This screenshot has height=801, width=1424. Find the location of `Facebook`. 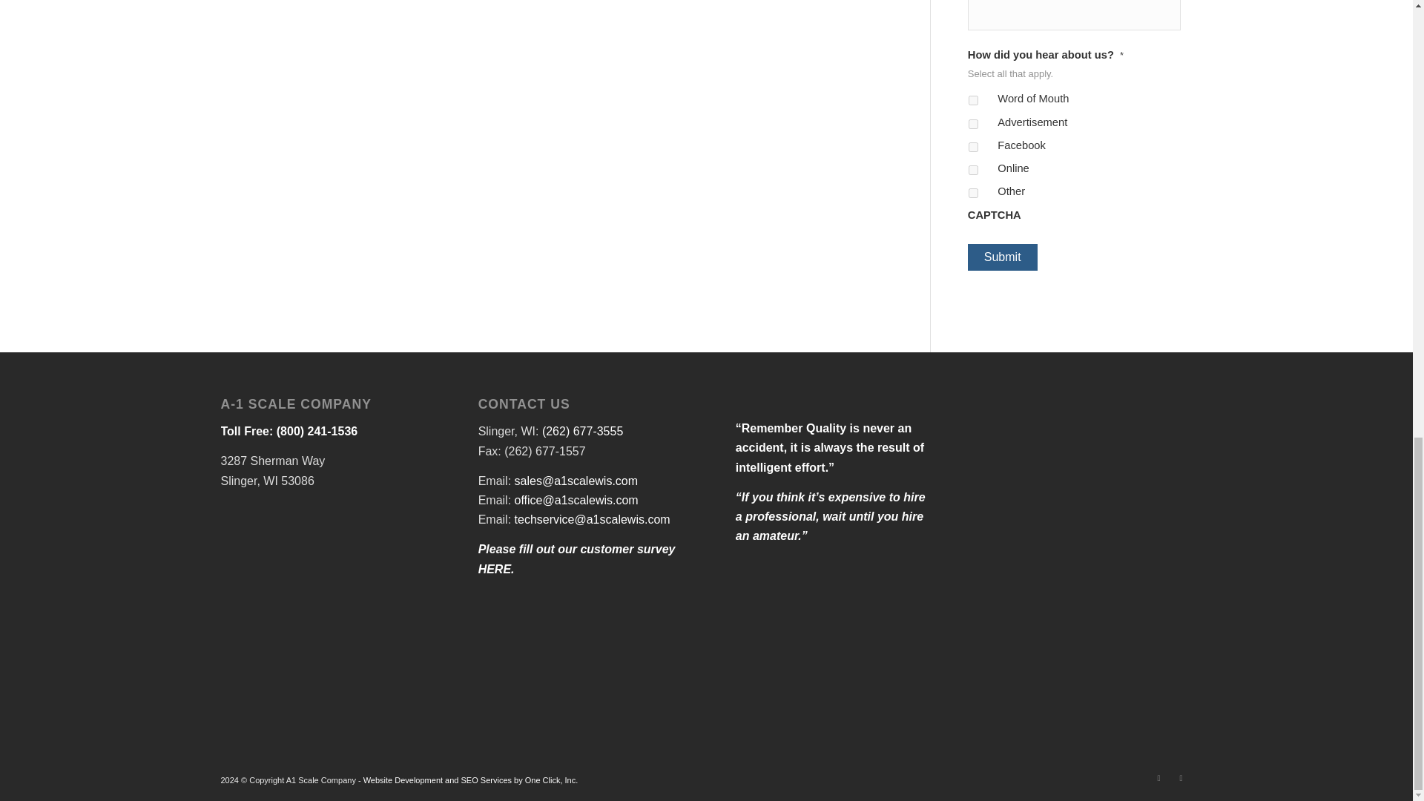

Facebook is located at coordinates (1158, 777).